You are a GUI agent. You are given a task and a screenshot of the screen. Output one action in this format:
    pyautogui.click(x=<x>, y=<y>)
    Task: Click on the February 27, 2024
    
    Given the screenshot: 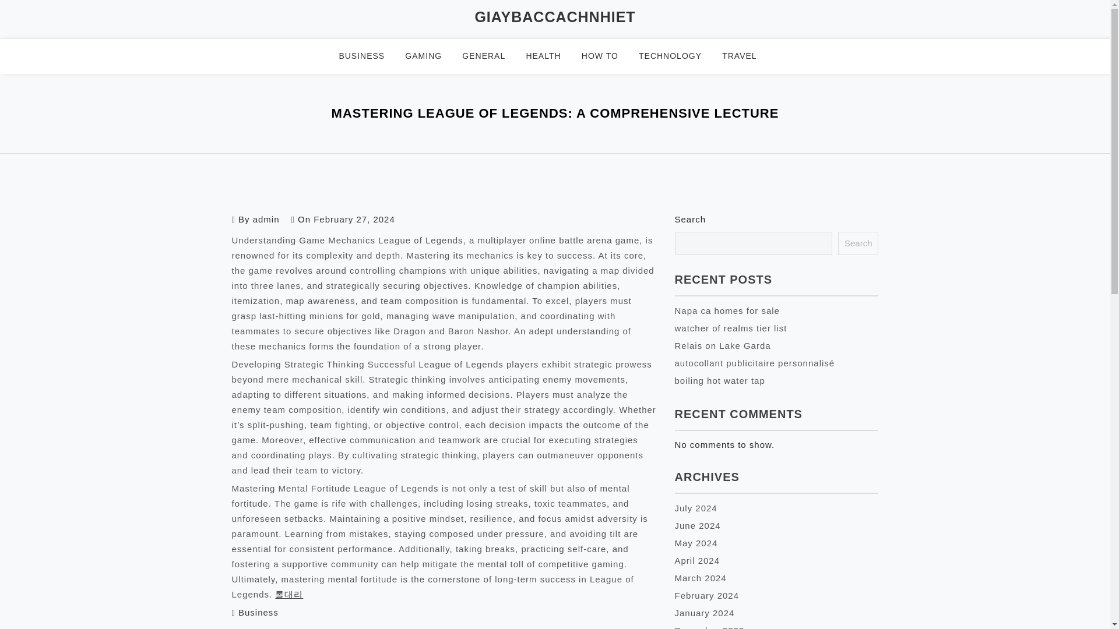 What is the action you would take?
    pyautogui.click(x=354, y=219)
    